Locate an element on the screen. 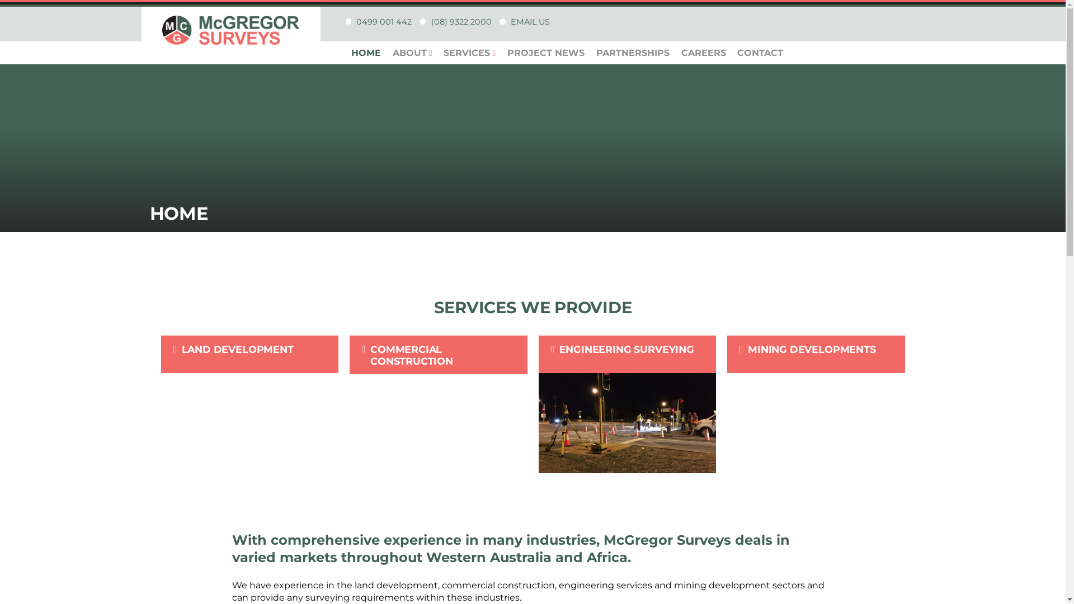 This screenshot has height=604, width=1074. CAREERS is located at coordinates (704, 53).